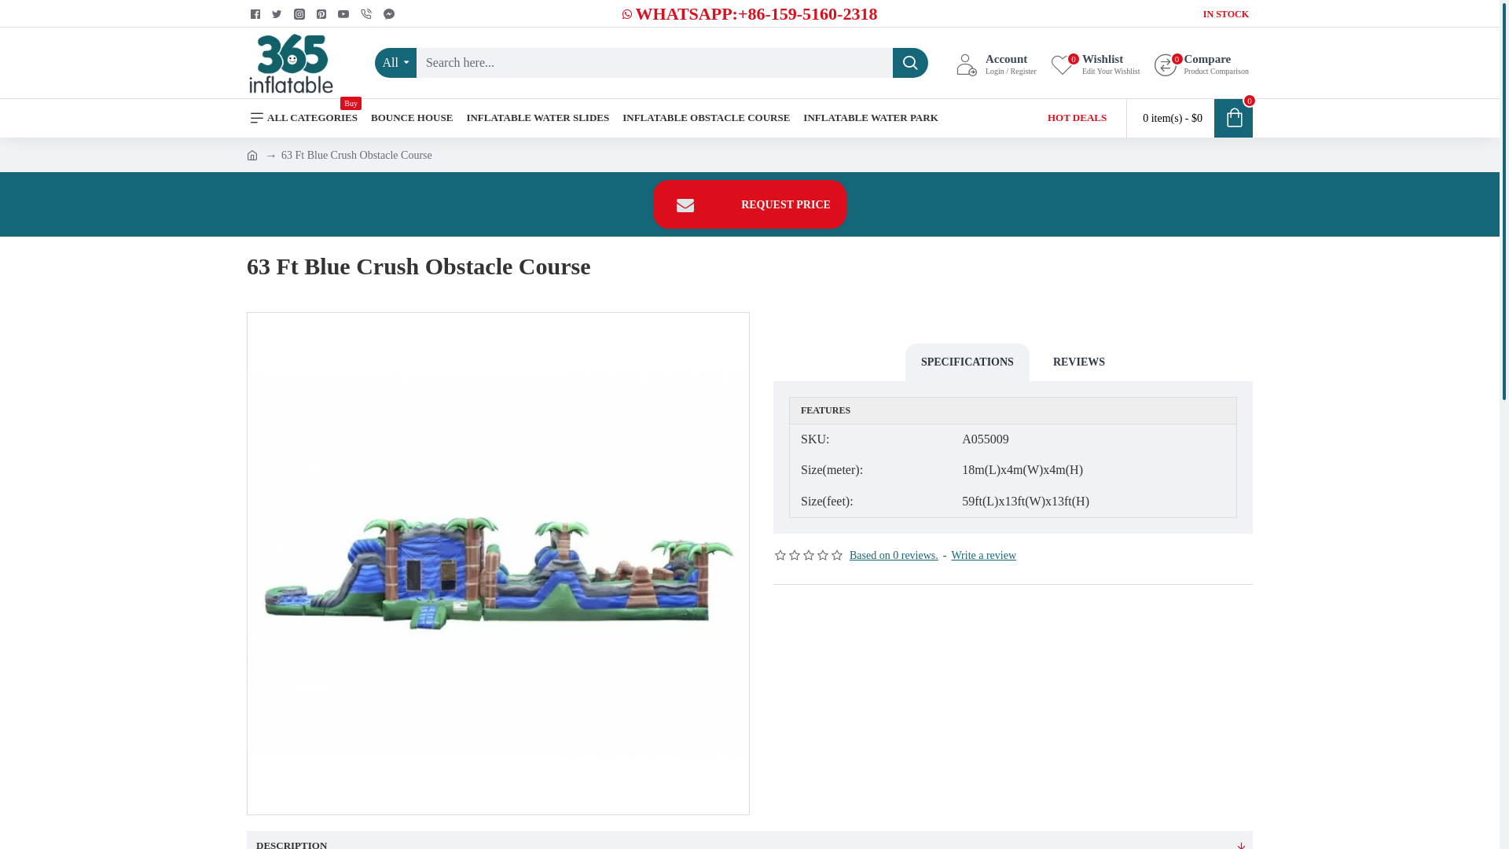 Image resolution: width=1509 pixels, height=849 pixels. I want to click on ALL CATEGORIES
Buy, so click(304, 118).